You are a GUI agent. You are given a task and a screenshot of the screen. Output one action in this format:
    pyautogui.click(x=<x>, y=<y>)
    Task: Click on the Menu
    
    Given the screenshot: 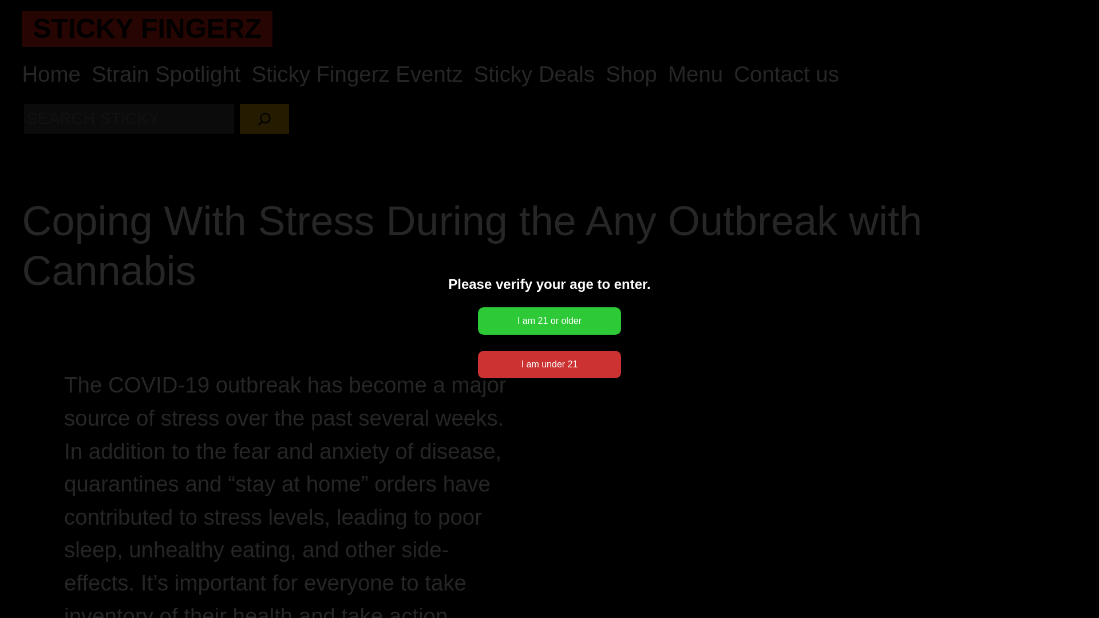 What is the action you would take?
    pyautogui.click(x=695, y=74)
    